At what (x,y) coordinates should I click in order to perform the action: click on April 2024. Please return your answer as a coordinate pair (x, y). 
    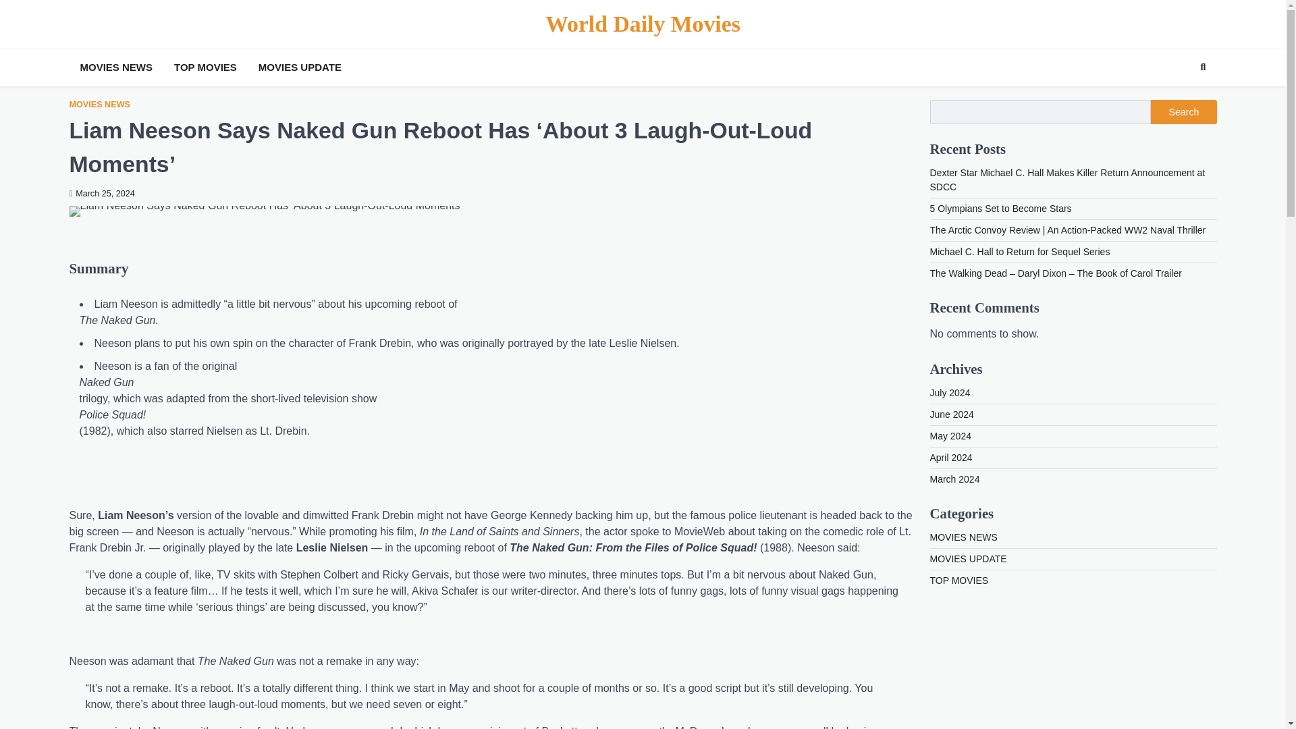
    Looking at the image, I should click on (952, 457).